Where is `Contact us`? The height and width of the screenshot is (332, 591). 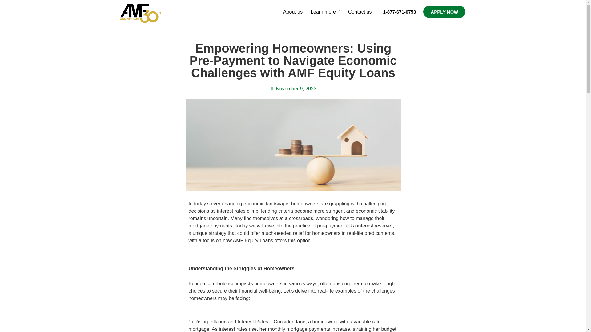
Contact us is located at coordinates (360, 12).